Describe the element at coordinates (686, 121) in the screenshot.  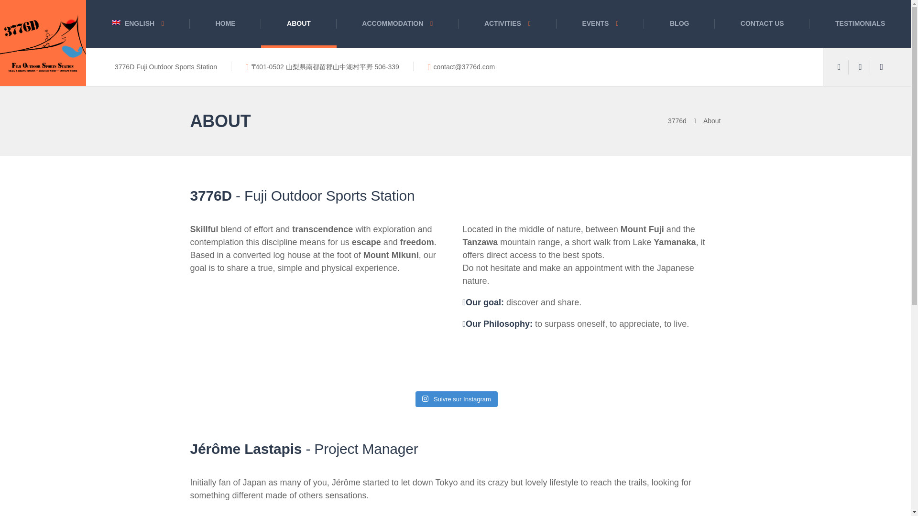
I see `Go to 3776d.` at that location.